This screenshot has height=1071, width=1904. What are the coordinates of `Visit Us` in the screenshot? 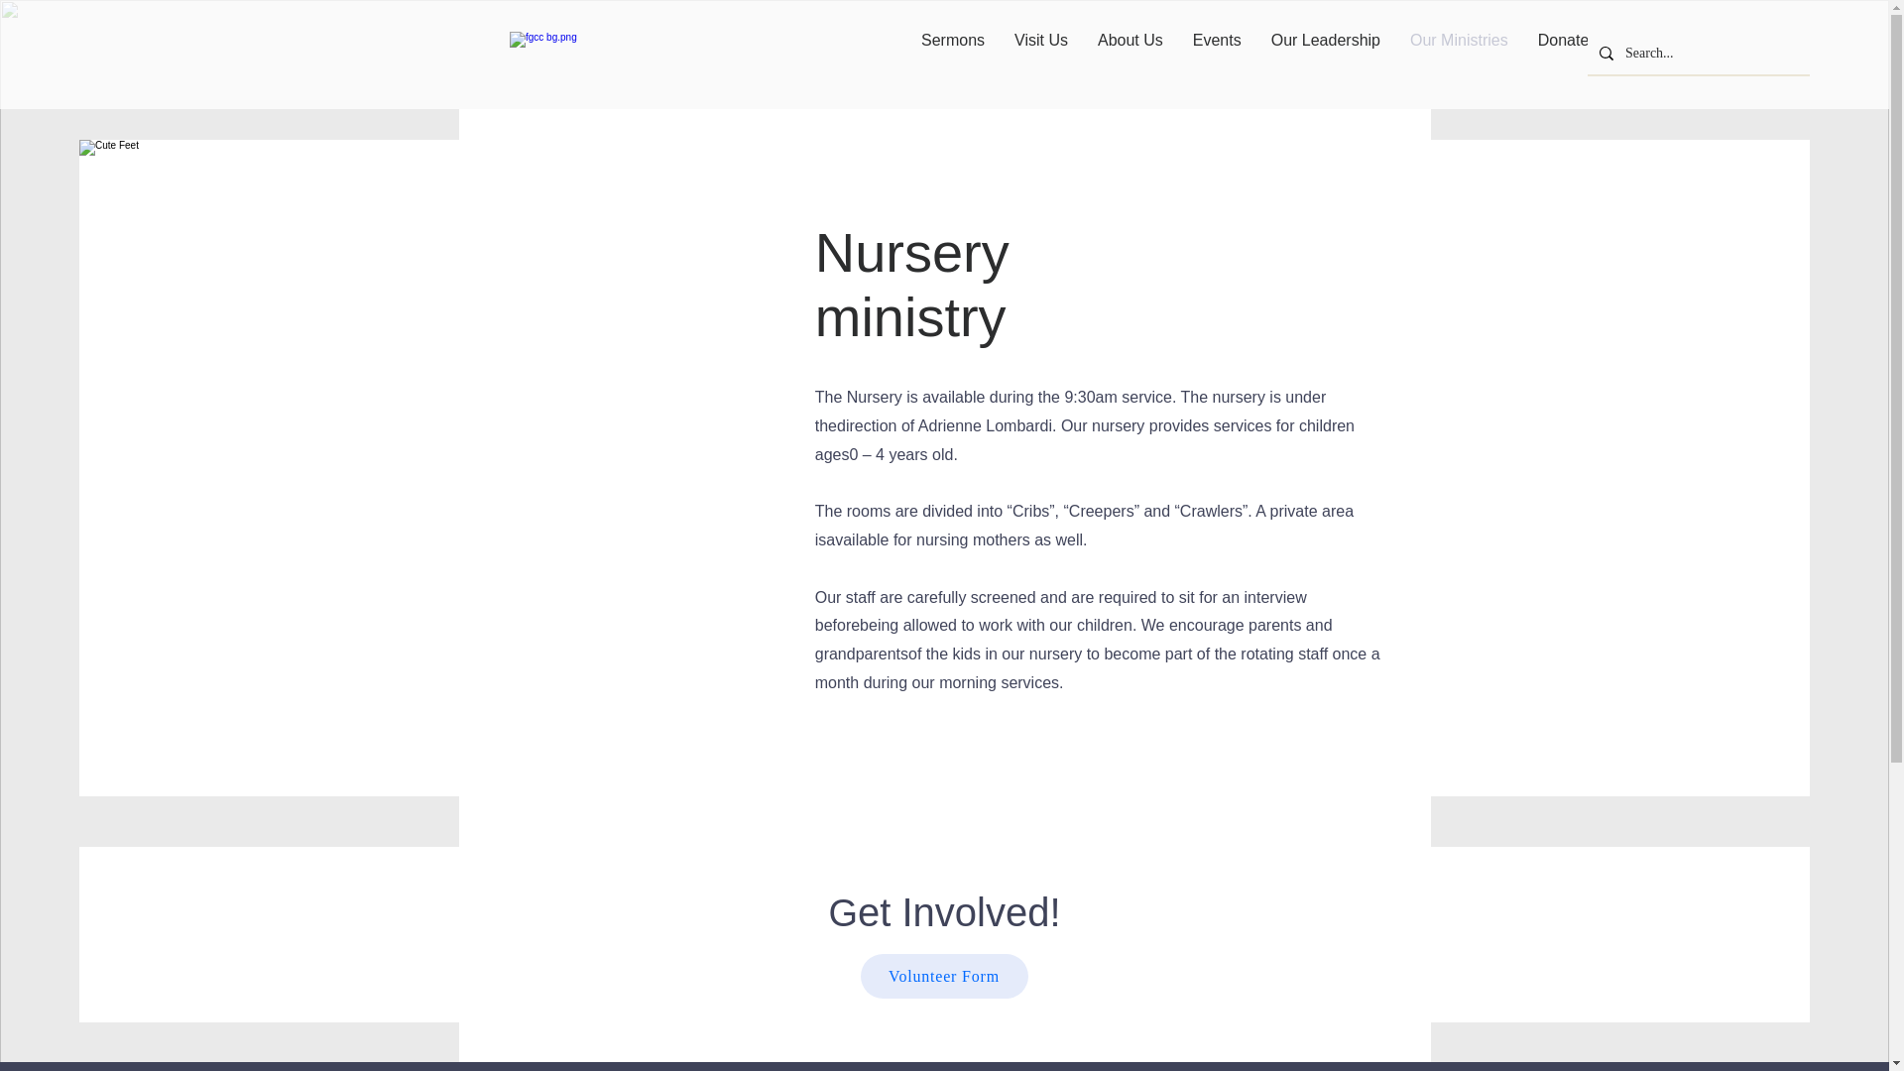 It's located at (1041, 54).